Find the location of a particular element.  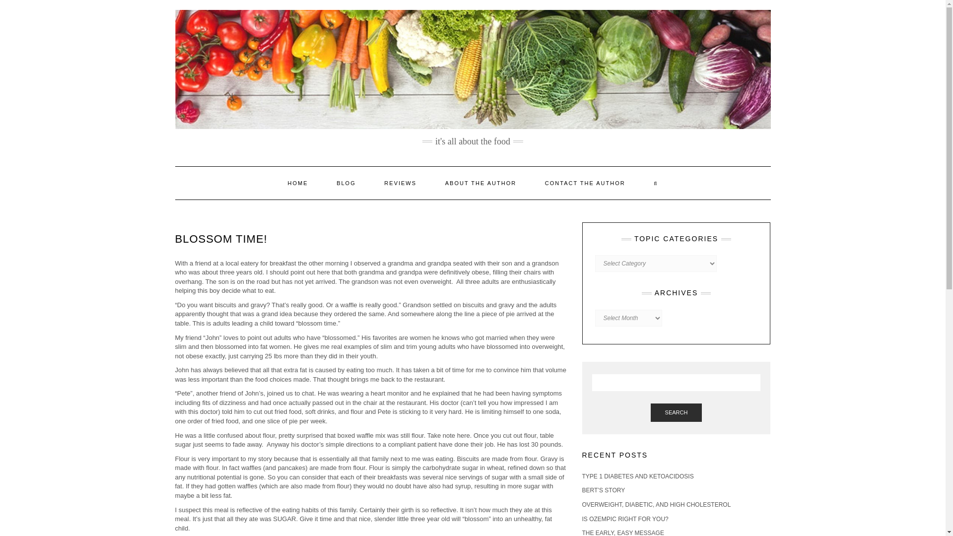

ABOUT THE AUTHOR is located at coordinates (480, 183).